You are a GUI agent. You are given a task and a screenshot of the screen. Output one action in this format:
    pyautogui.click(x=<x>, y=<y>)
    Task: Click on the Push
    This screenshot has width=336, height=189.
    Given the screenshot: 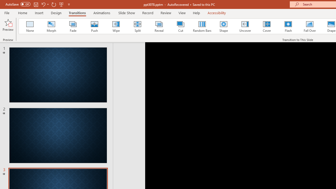 What is the action you would take?
    pyautogui.click(x=94, y=26)
    